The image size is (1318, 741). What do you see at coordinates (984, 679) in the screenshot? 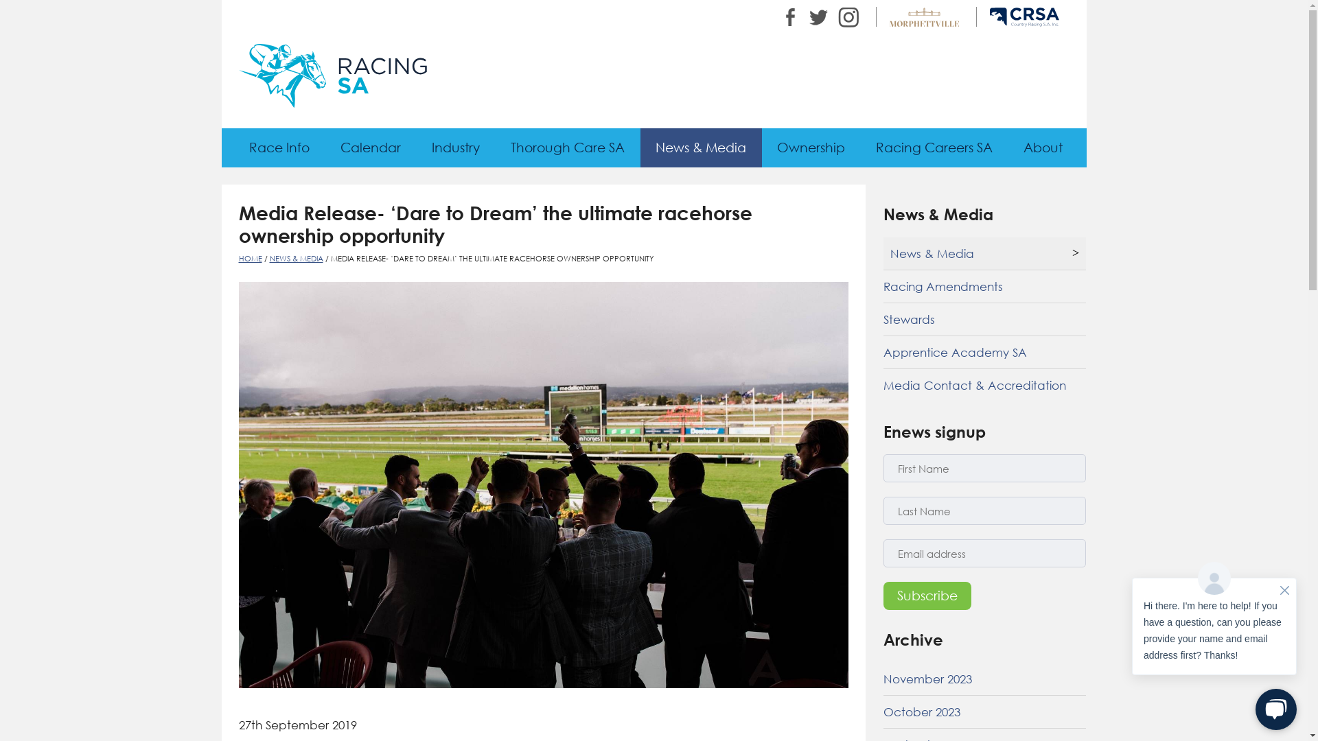
I see `November 2023` at bounding box center [984, 679].